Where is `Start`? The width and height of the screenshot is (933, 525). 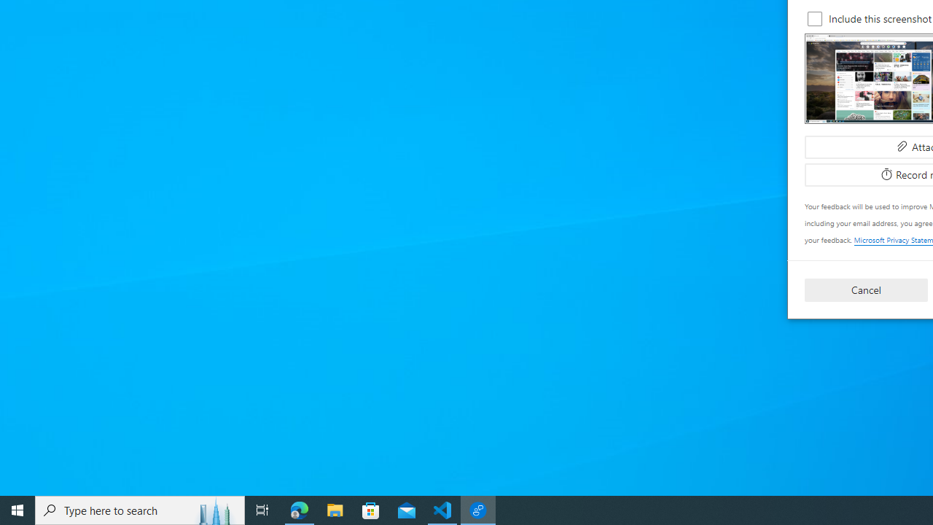
Start is located at coordinates (17, 510).